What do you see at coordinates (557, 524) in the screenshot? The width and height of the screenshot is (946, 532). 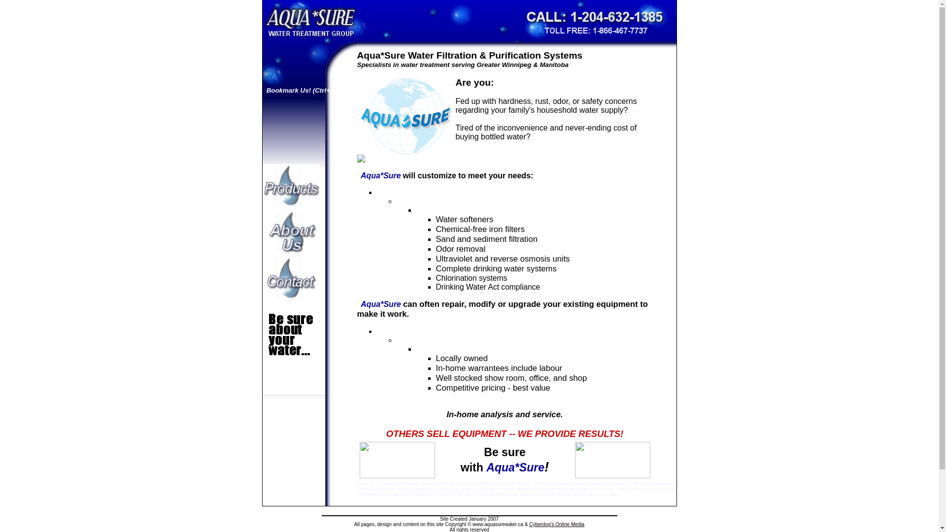 I see `Cyberdog's Online Media` at bounding box center [557, 524].